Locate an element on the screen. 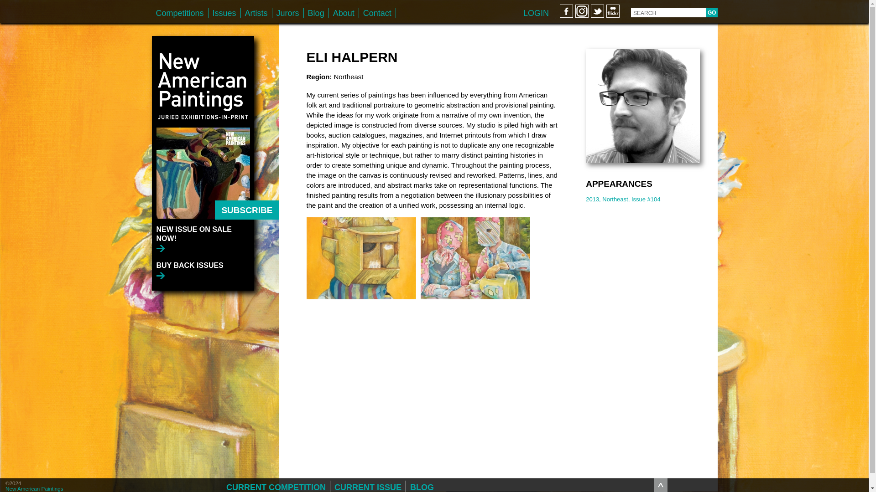 The width and height of the screenshot is (876, 492). Go is located at coordinates (712, 13).